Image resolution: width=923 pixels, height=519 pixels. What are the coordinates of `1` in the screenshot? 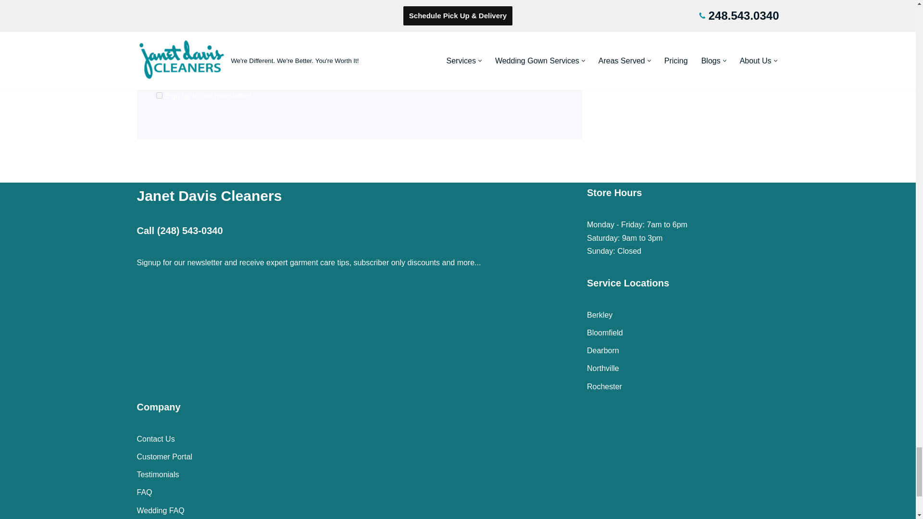 It's located at (159, 95).